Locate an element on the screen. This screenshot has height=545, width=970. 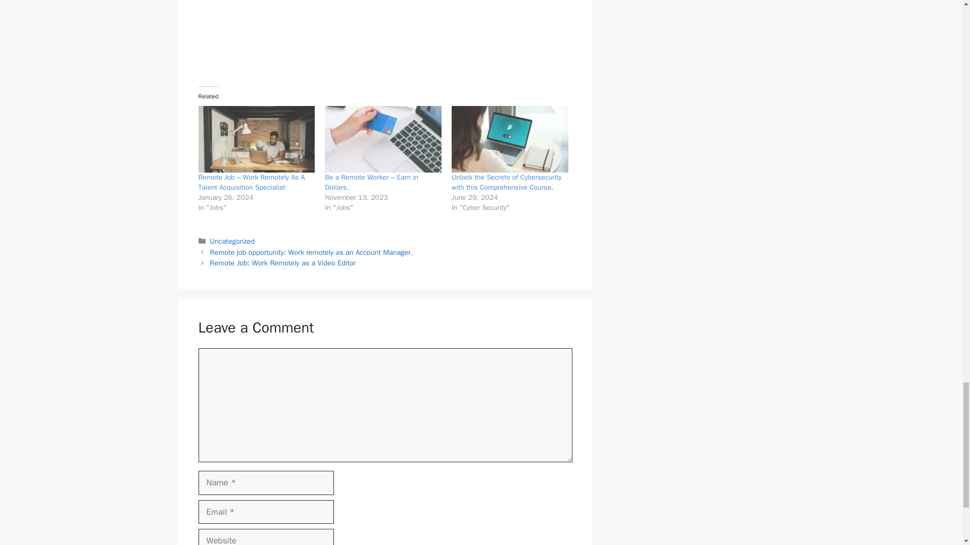
Advertisement is located at coordinates (385, 11).